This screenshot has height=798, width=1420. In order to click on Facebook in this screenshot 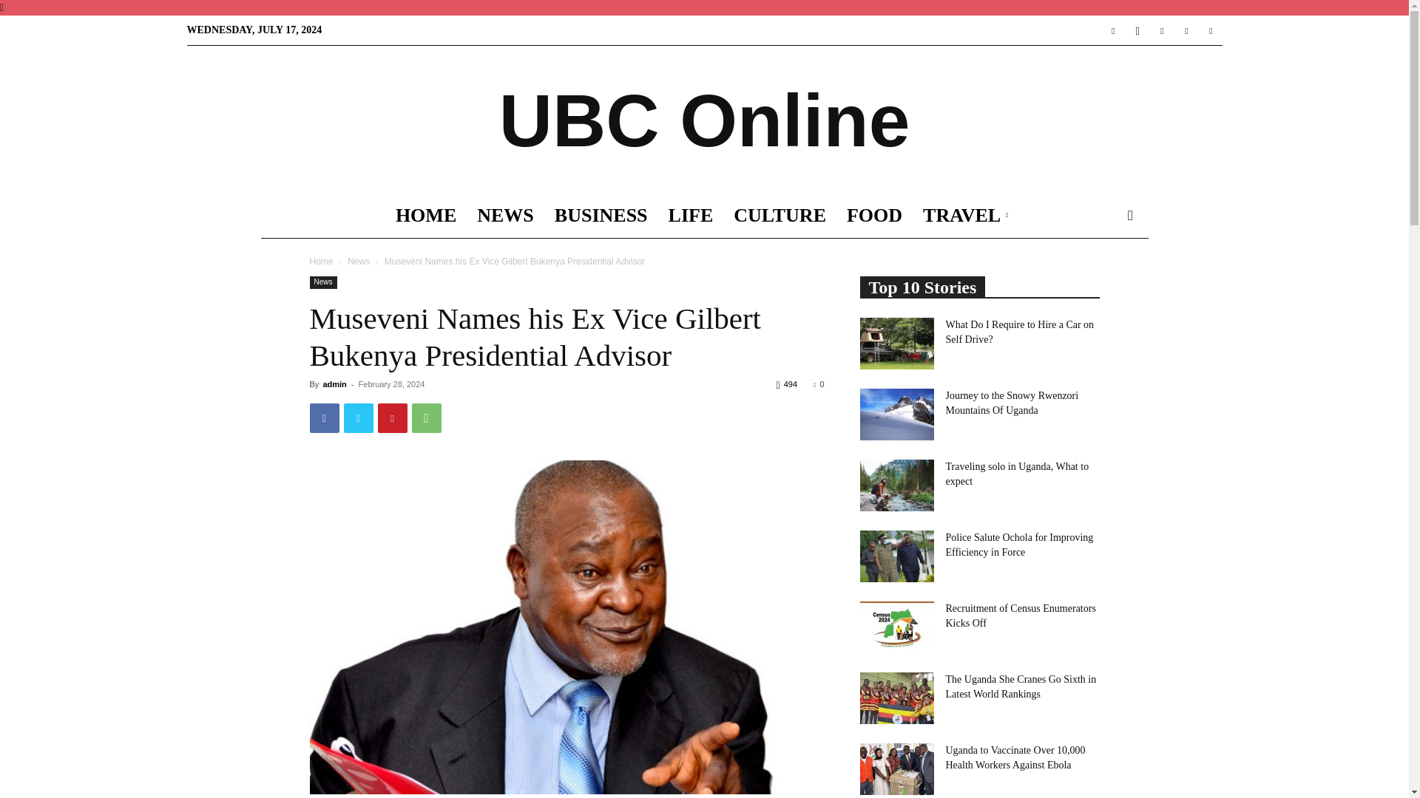, I will do `click(1112, 30)`.